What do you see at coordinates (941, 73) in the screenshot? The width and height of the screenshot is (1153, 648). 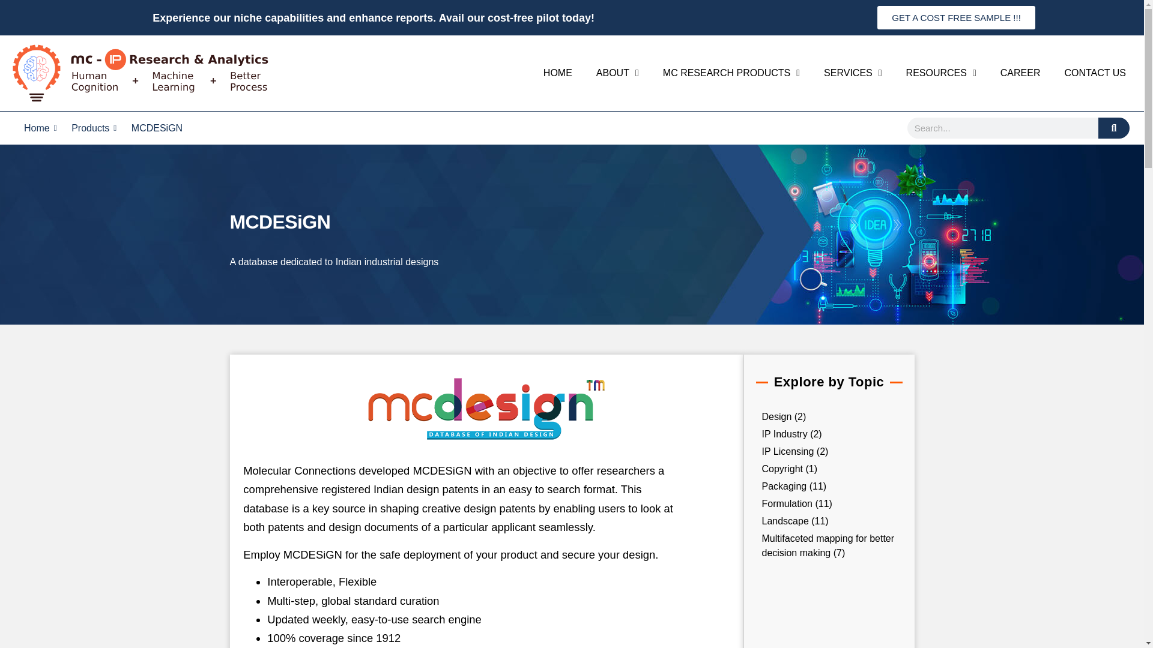 I see `RESOURCES` at bounding box center [941, 73].